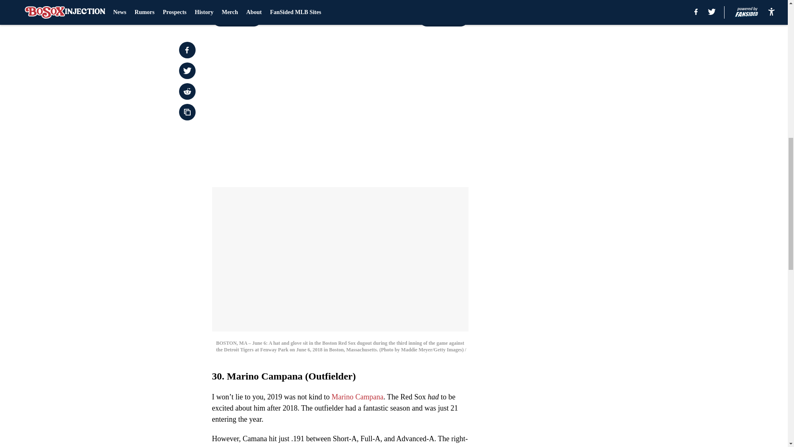 The width and height of the screenshot is (794, 447). Describe the element at coordinates (237, 18) in the screenshot. I see `Prev` at that location.